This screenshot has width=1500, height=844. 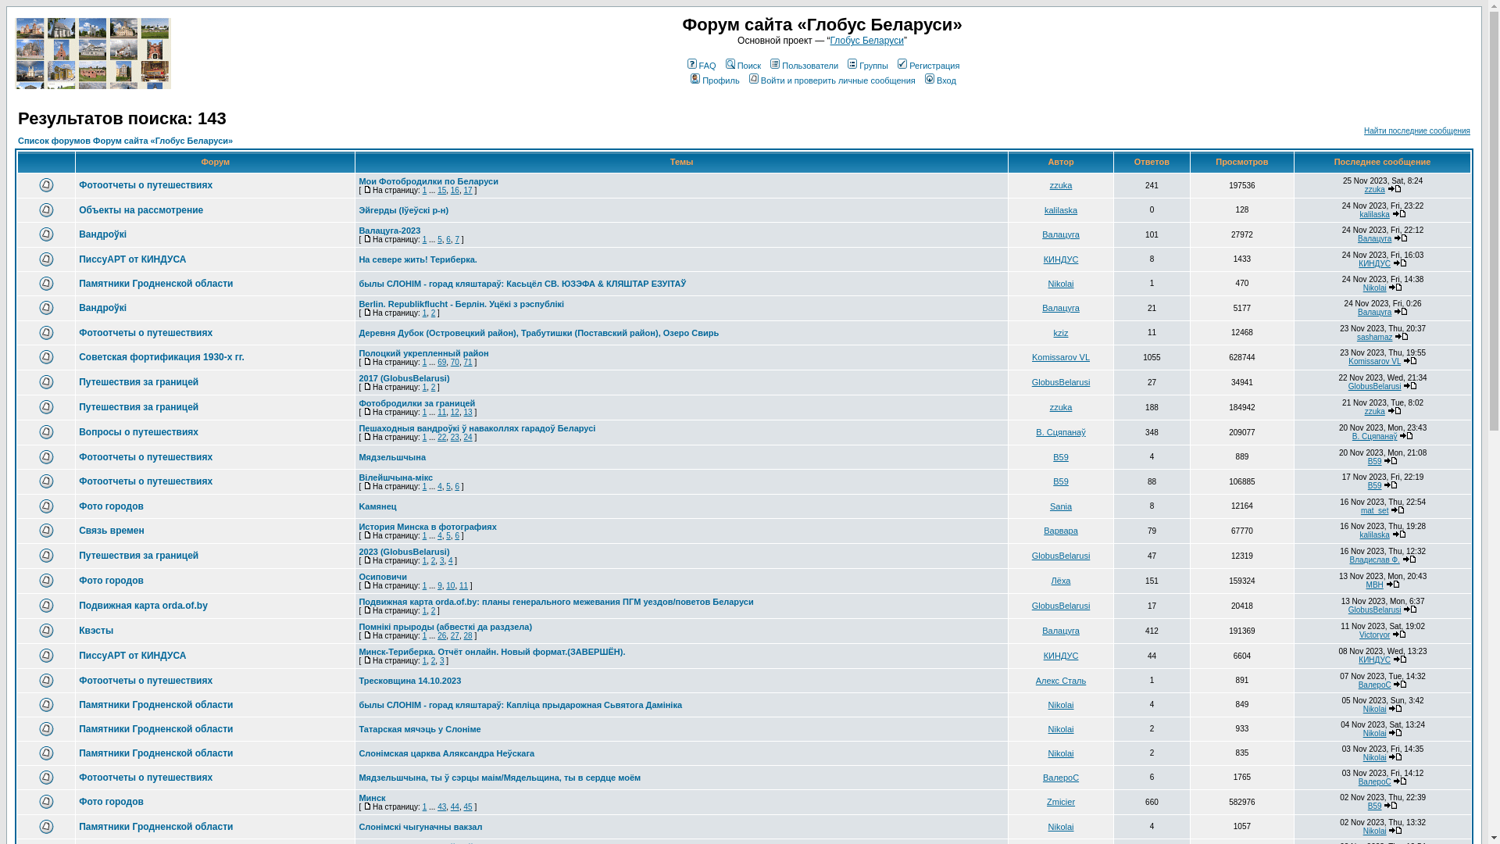 What do you see at coordinates (425, 806) in the screenshot?
I see `1` at bounding box center [425, 806].